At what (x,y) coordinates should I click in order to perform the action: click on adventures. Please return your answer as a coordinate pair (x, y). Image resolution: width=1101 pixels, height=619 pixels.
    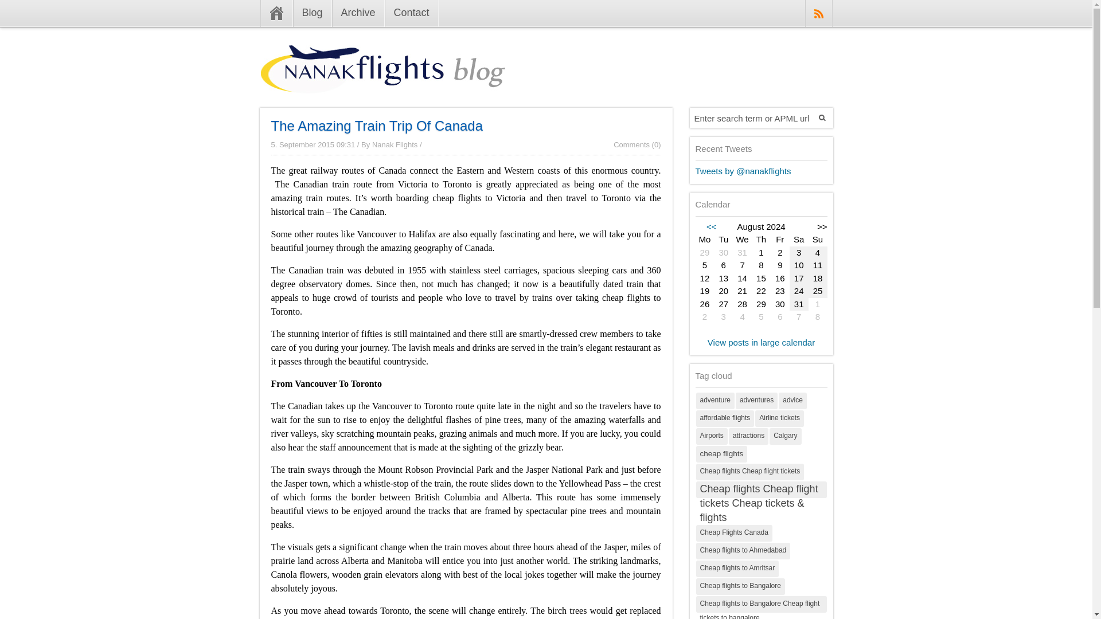
    Looking at the image, I should click on (756, 400).